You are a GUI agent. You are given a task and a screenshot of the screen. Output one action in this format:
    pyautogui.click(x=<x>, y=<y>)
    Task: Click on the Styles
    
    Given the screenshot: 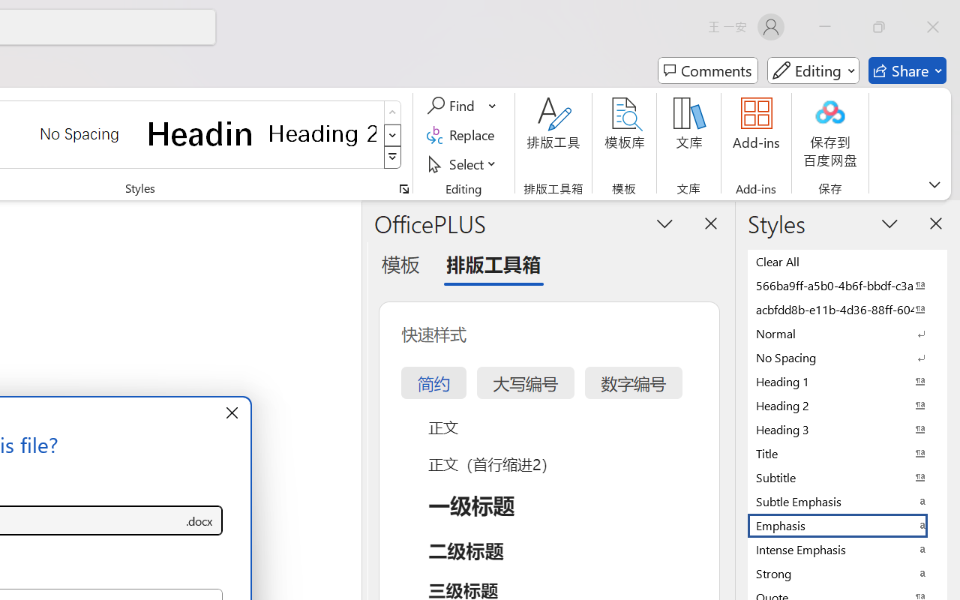 What is the action you would take?
    pyautogui.click(x=393, y=157)
    